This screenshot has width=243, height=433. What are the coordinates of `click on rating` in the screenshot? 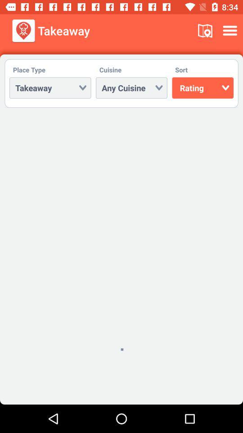 It's located at (202, 88).